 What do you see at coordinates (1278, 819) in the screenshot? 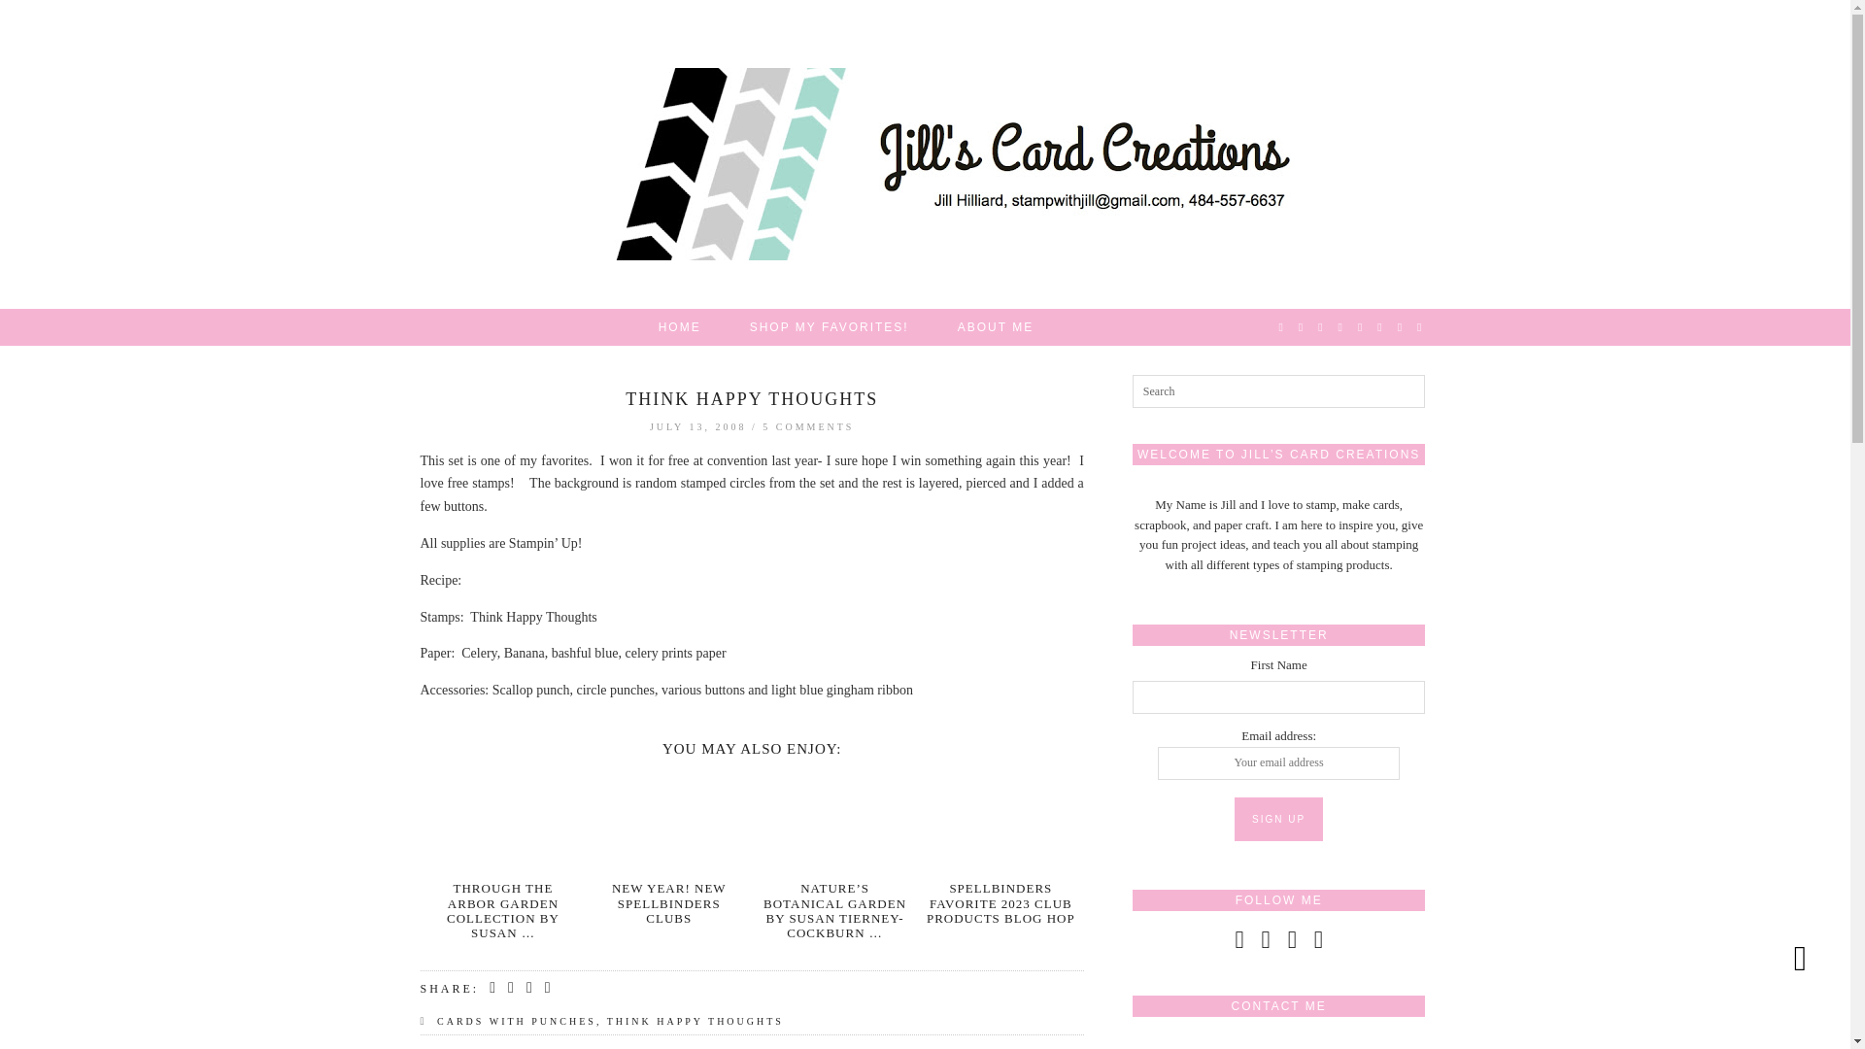
I see `Sign up` at bounding box center [1278, 819].